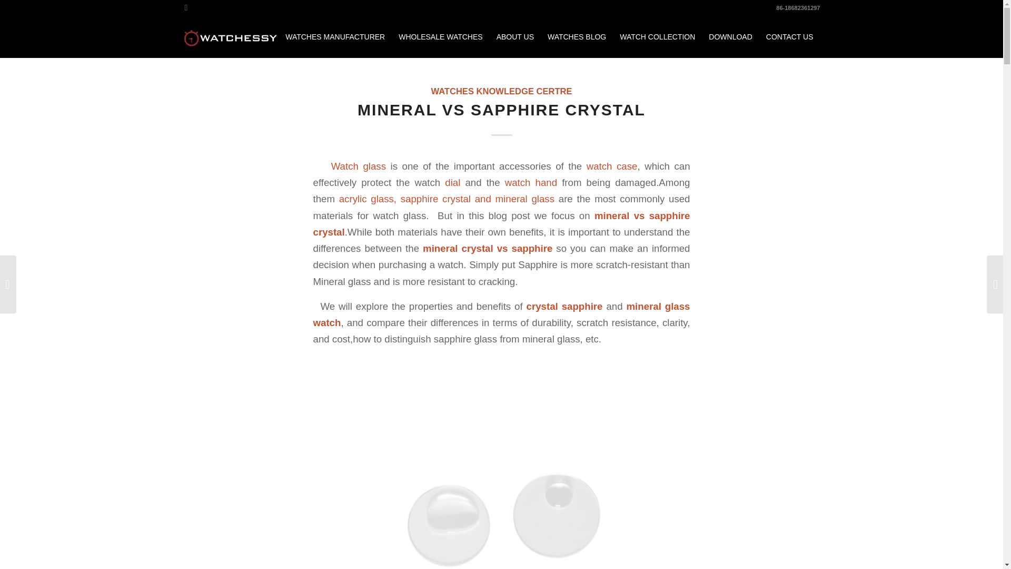 This screenshot has width=1011, height=569. I want to click on ABOUT US, so click(515, 37).